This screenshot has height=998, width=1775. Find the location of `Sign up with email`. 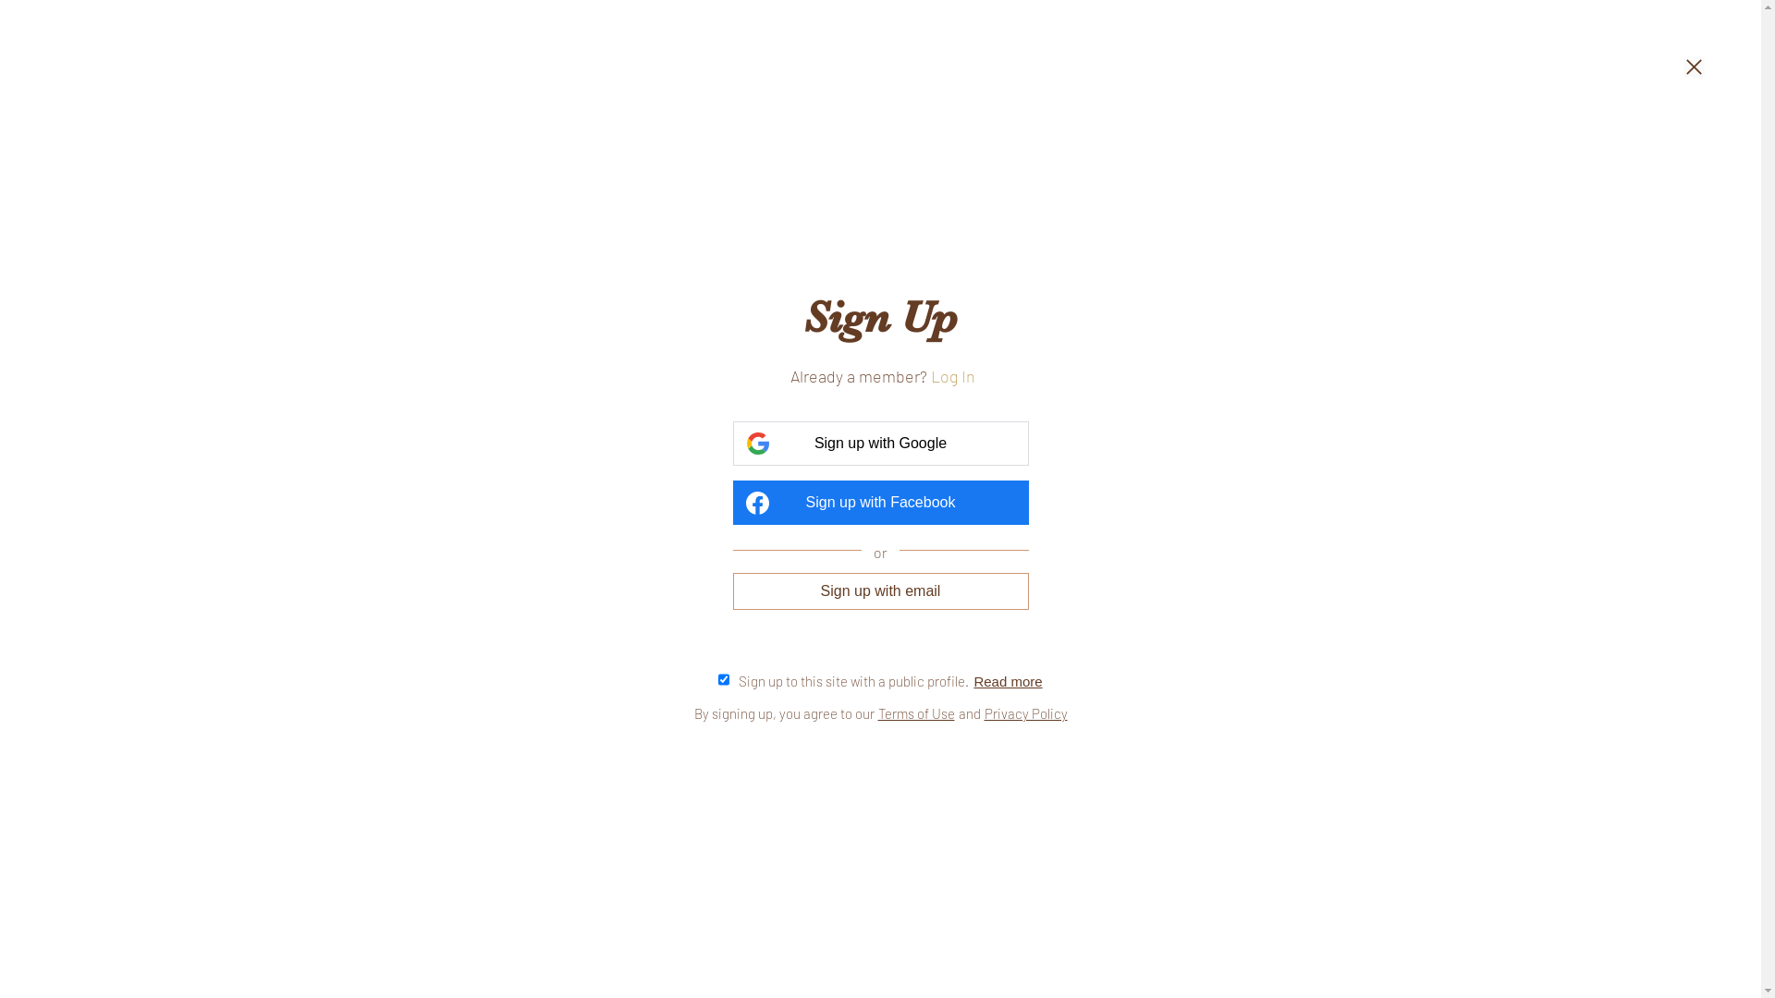

Sign up with email is located at coordinates (880, 591).